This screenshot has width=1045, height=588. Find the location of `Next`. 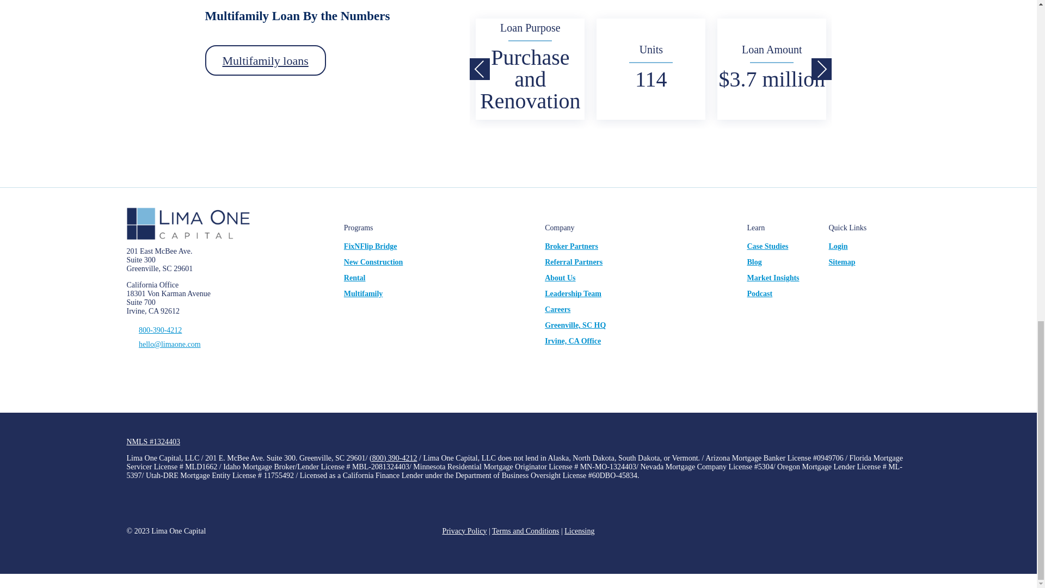

Next is located at coordinates (822, 69).